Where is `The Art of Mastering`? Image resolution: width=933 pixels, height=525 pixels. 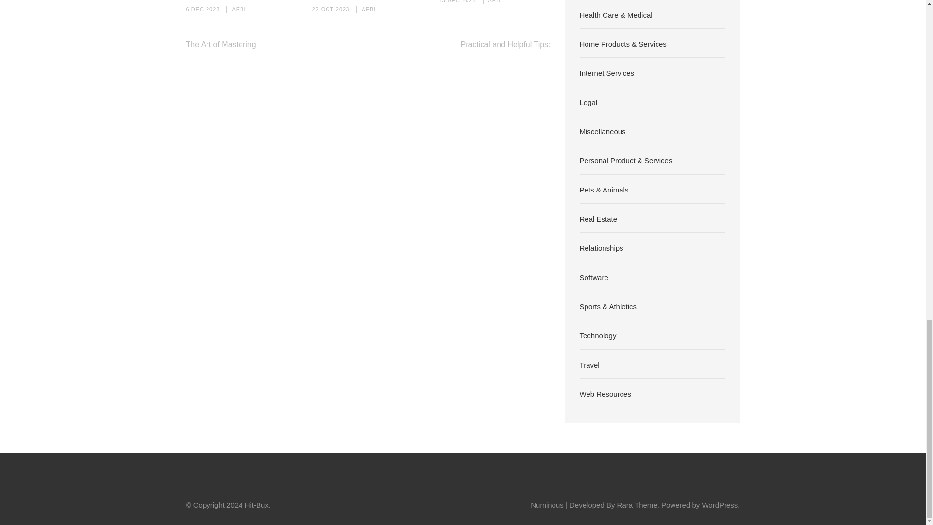
The Art of Mastering is located at coordinates (221, 45).